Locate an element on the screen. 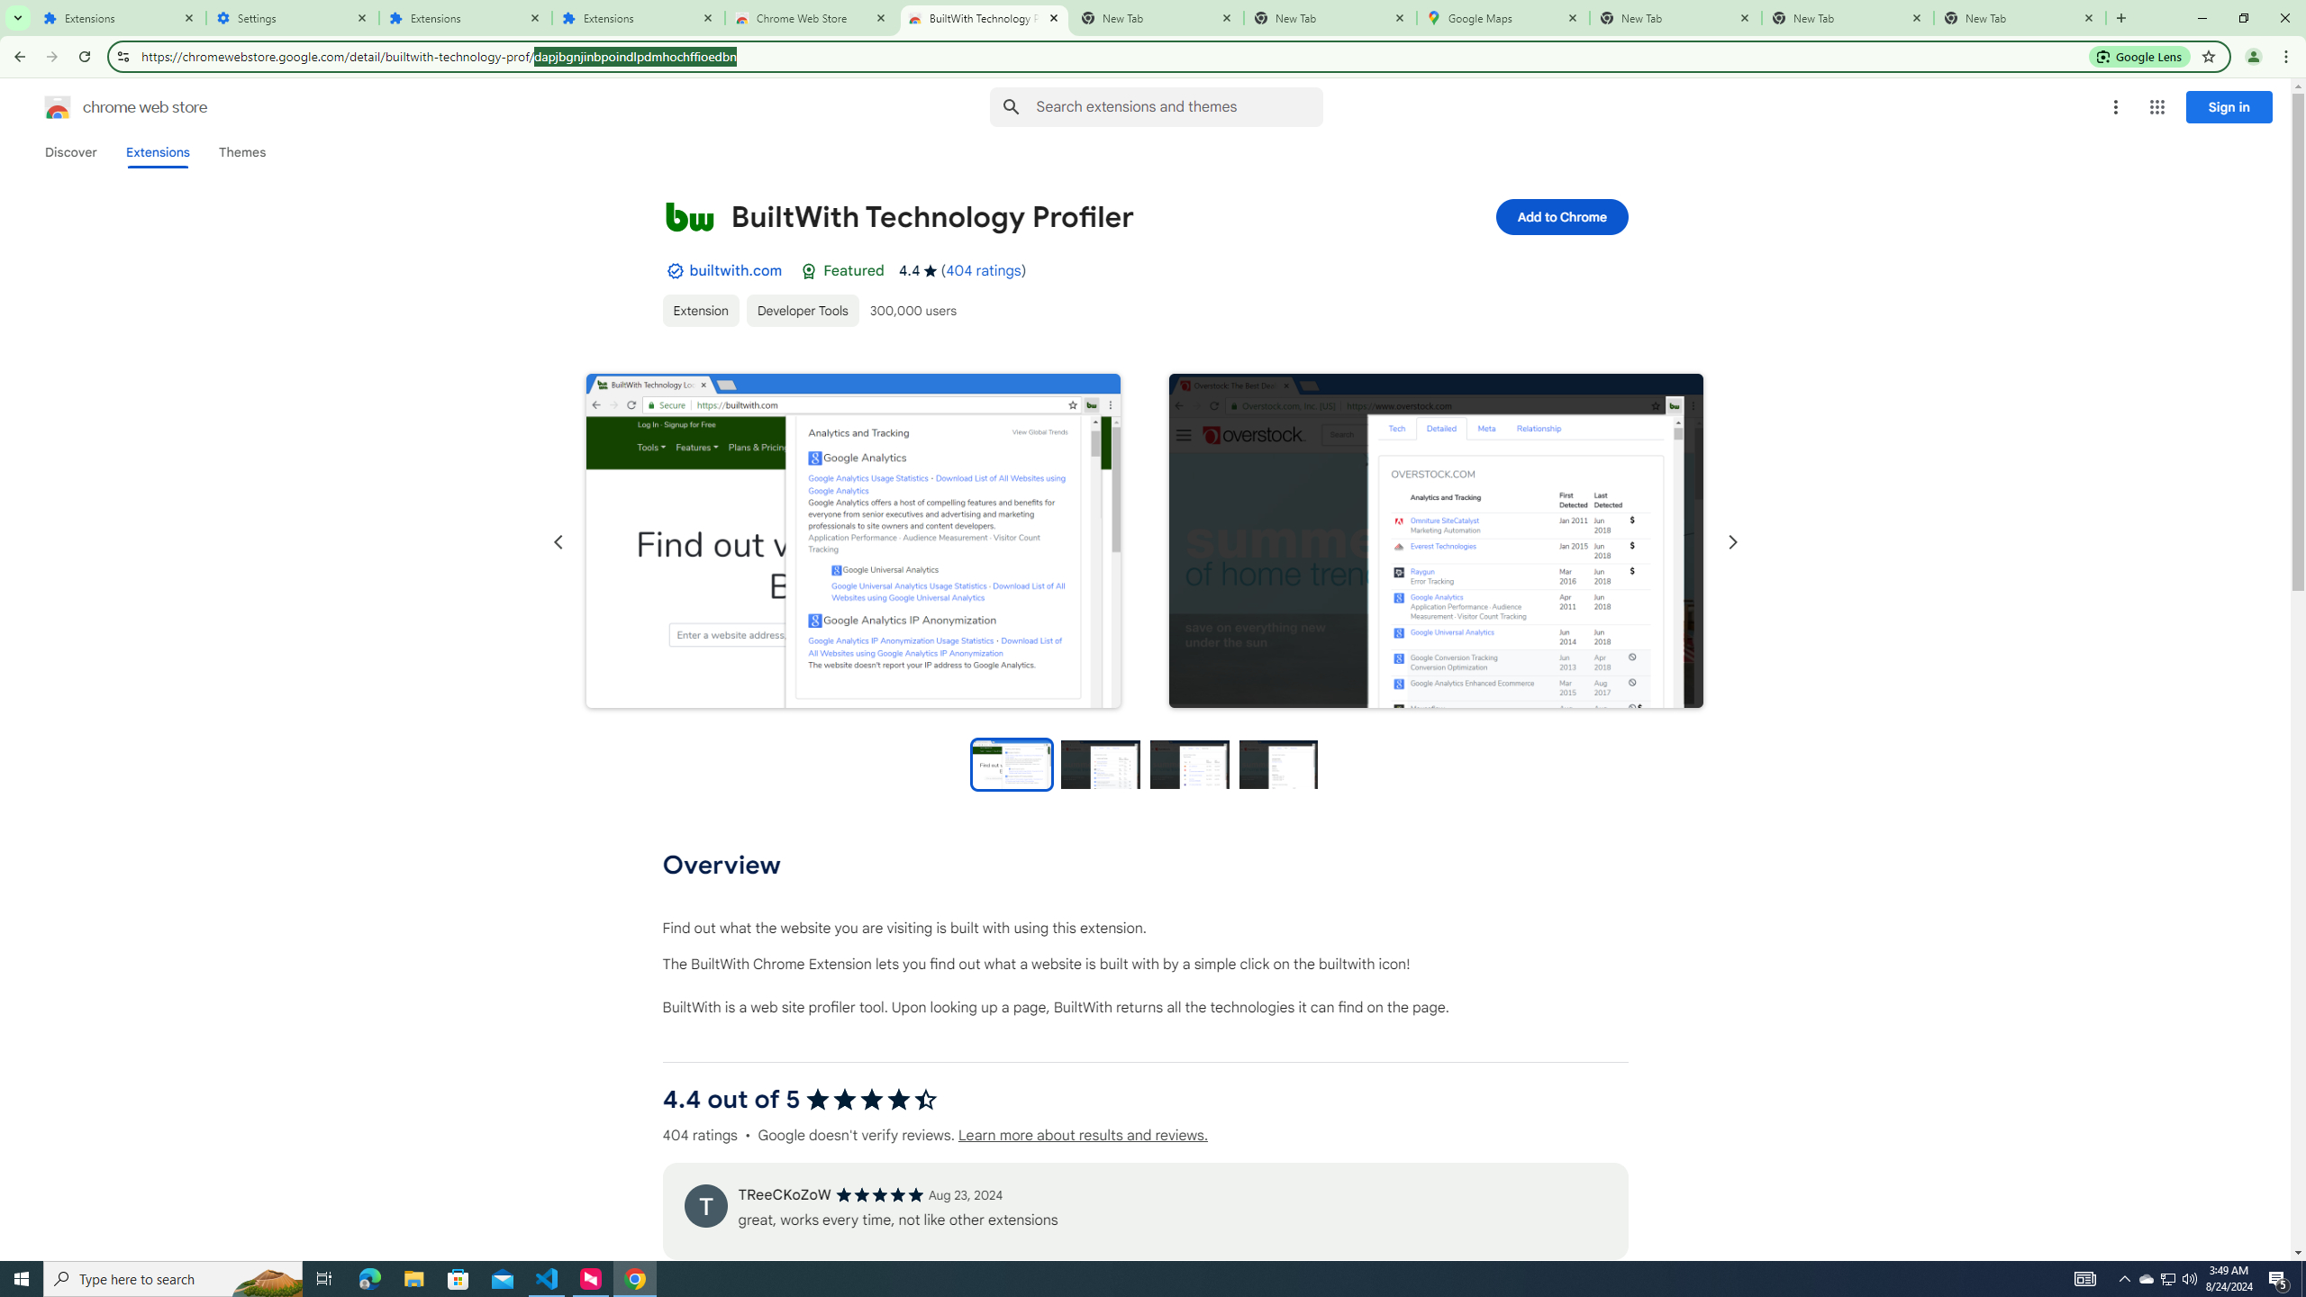 The image size is (2306, 1297). Extension is located at coordinates (701, 310).